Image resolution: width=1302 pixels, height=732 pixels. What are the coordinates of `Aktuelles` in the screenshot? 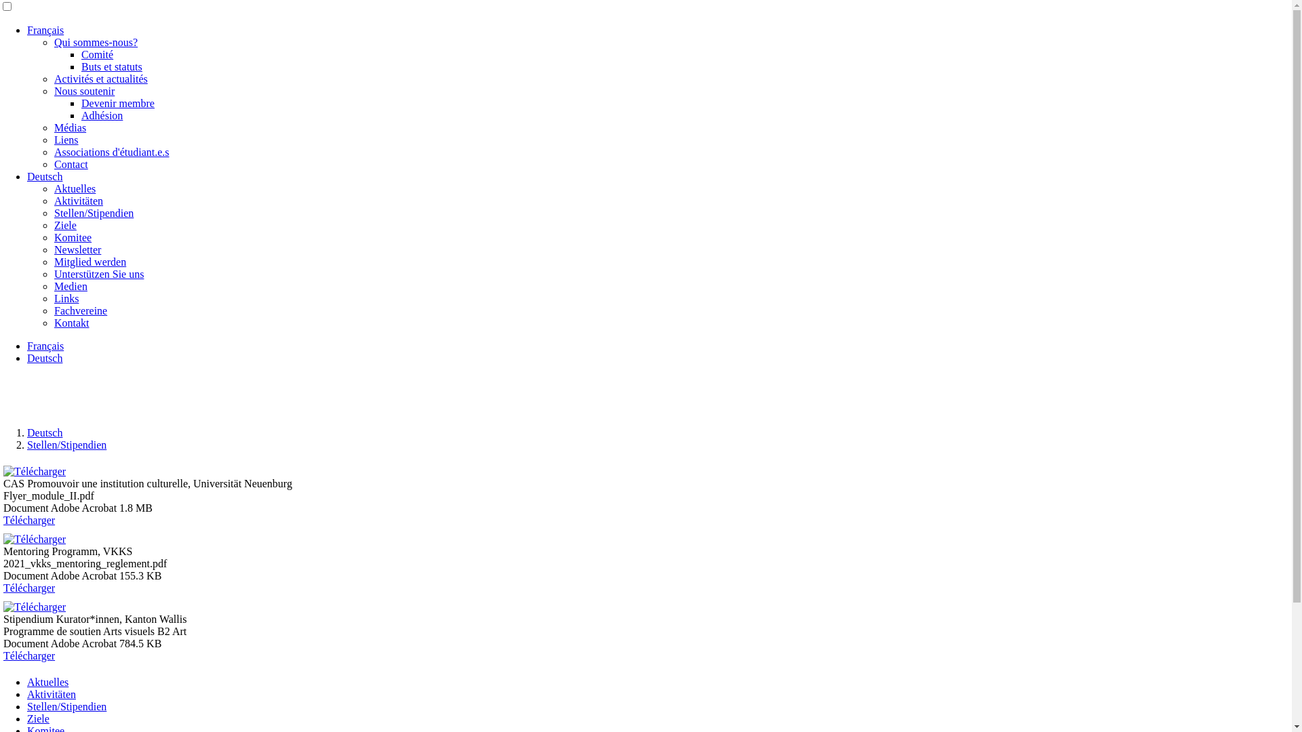 It's located at (75, 188).